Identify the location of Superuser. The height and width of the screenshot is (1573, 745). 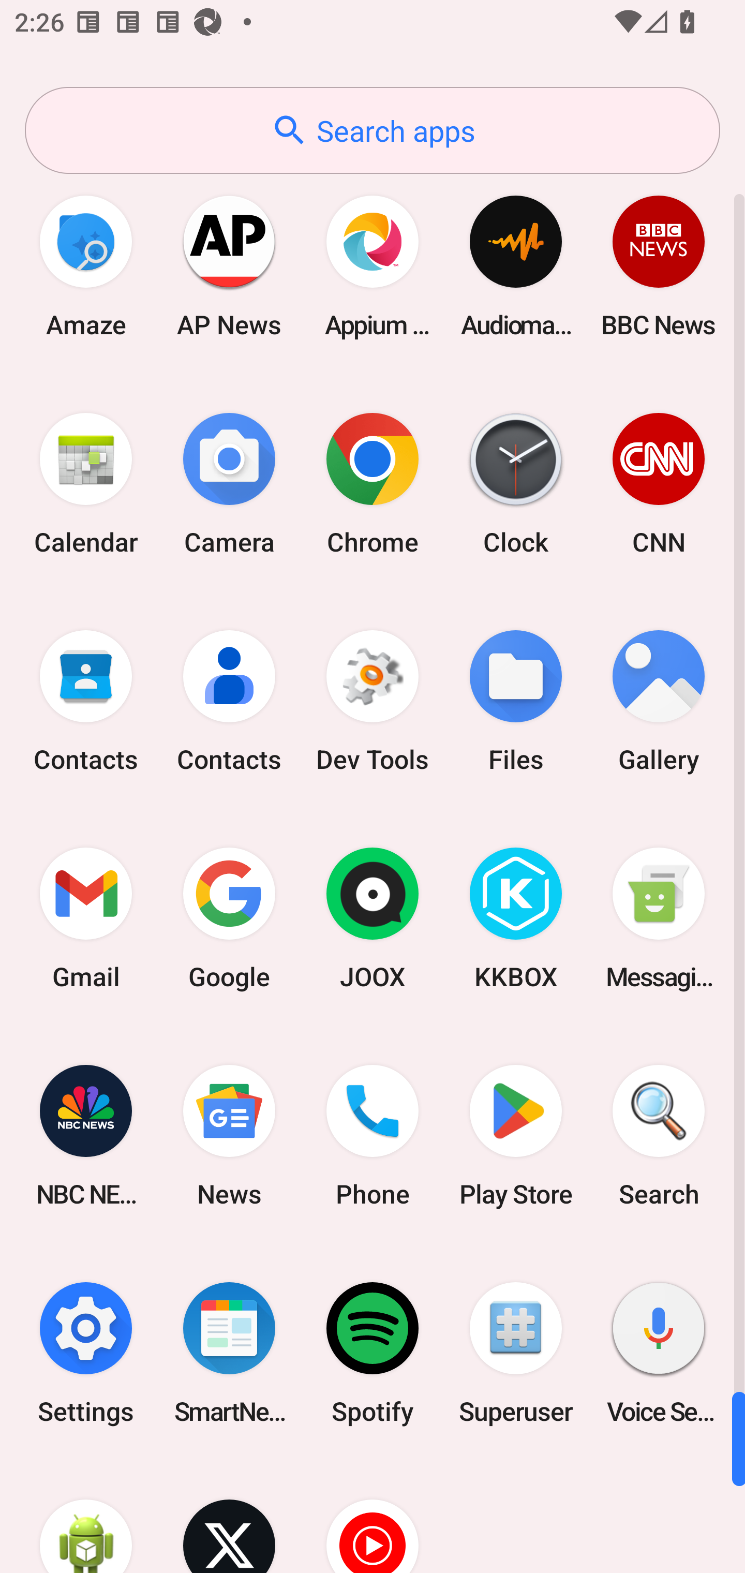
(515, 1353).